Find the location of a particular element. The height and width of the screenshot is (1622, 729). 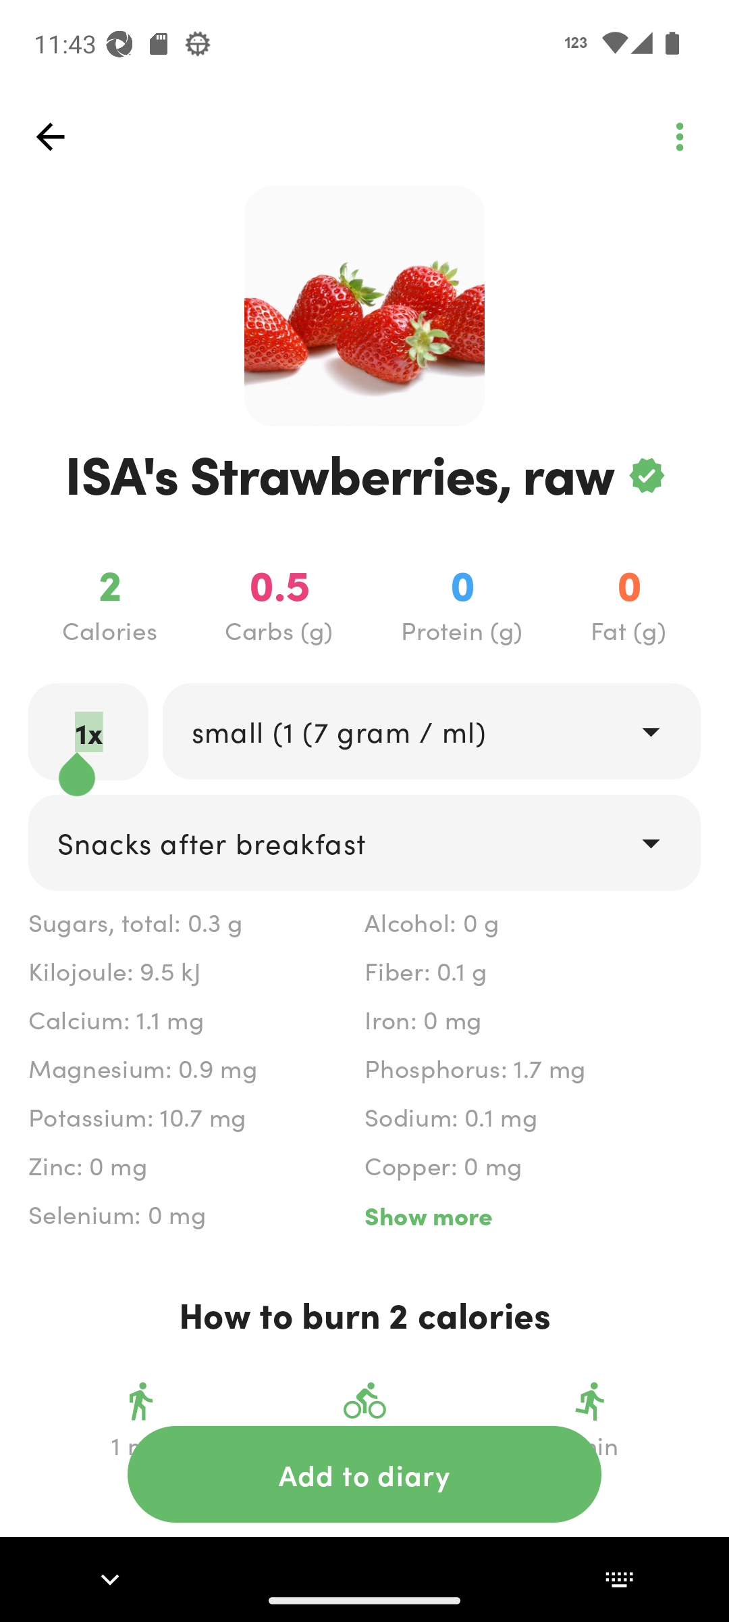

top_left_action is located at coordinates (679, 137).